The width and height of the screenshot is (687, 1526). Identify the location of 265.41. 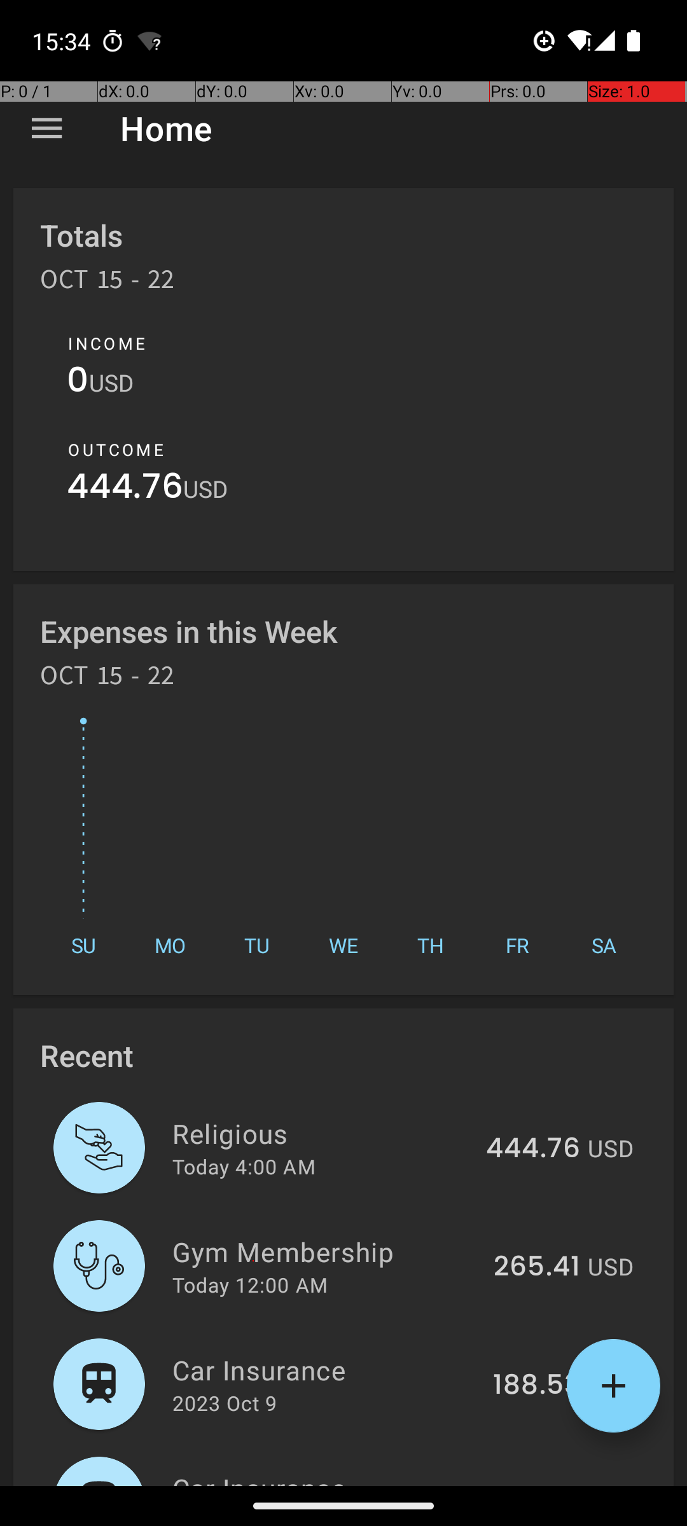
(537, 1267).